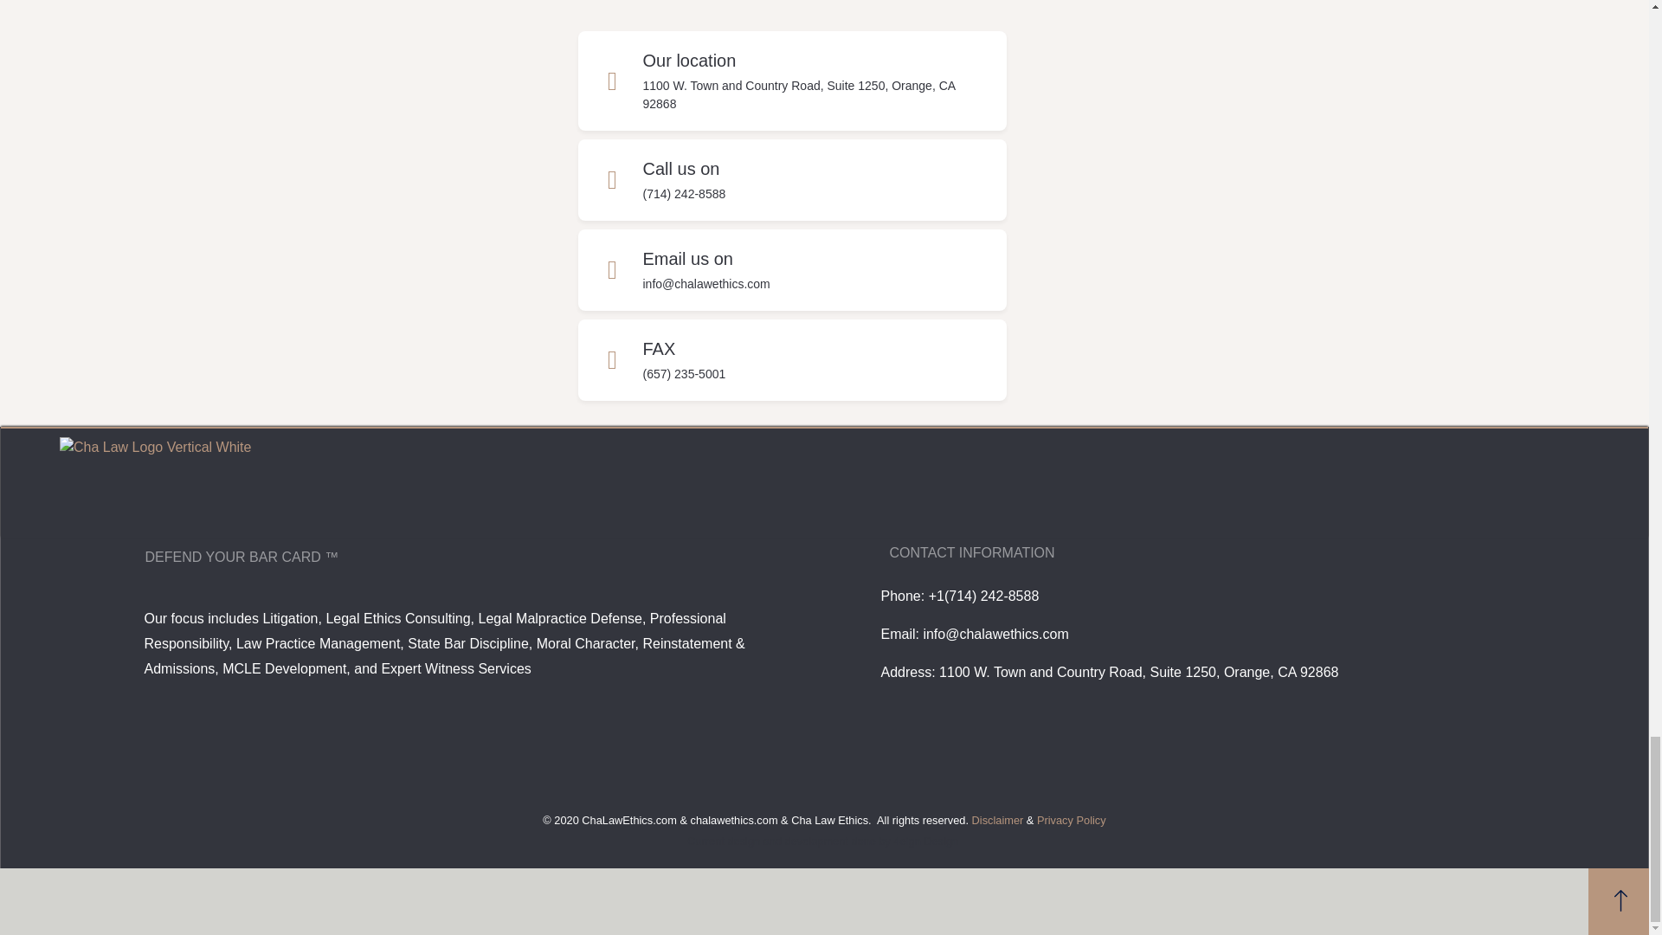 The height and width of the screenshot is (935, 1662). What do you see at coordinates (997, 819) in the screenshot?
I see `Disclaimer` at bounding box center [997, 819].